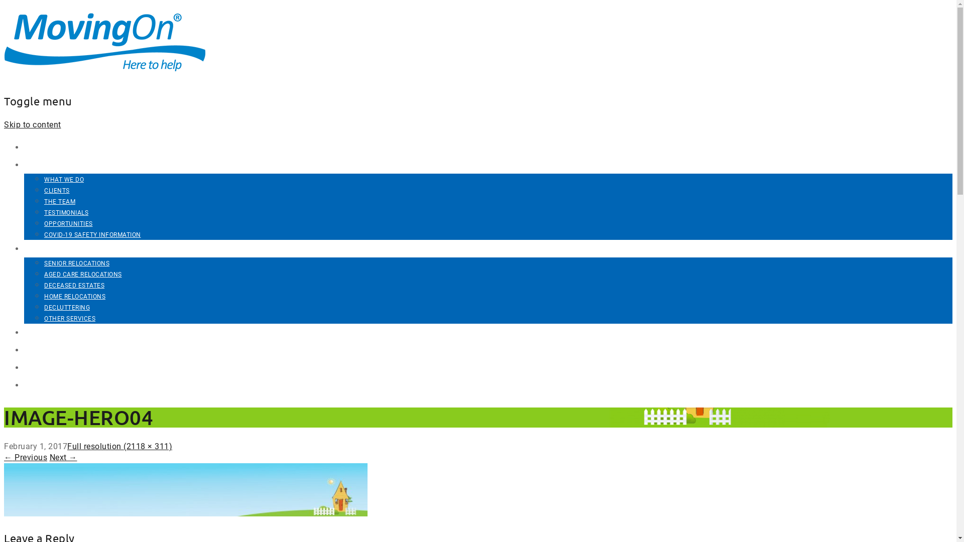  I want to click on AGED CARE RELOCATIONS, so click(83, 275).